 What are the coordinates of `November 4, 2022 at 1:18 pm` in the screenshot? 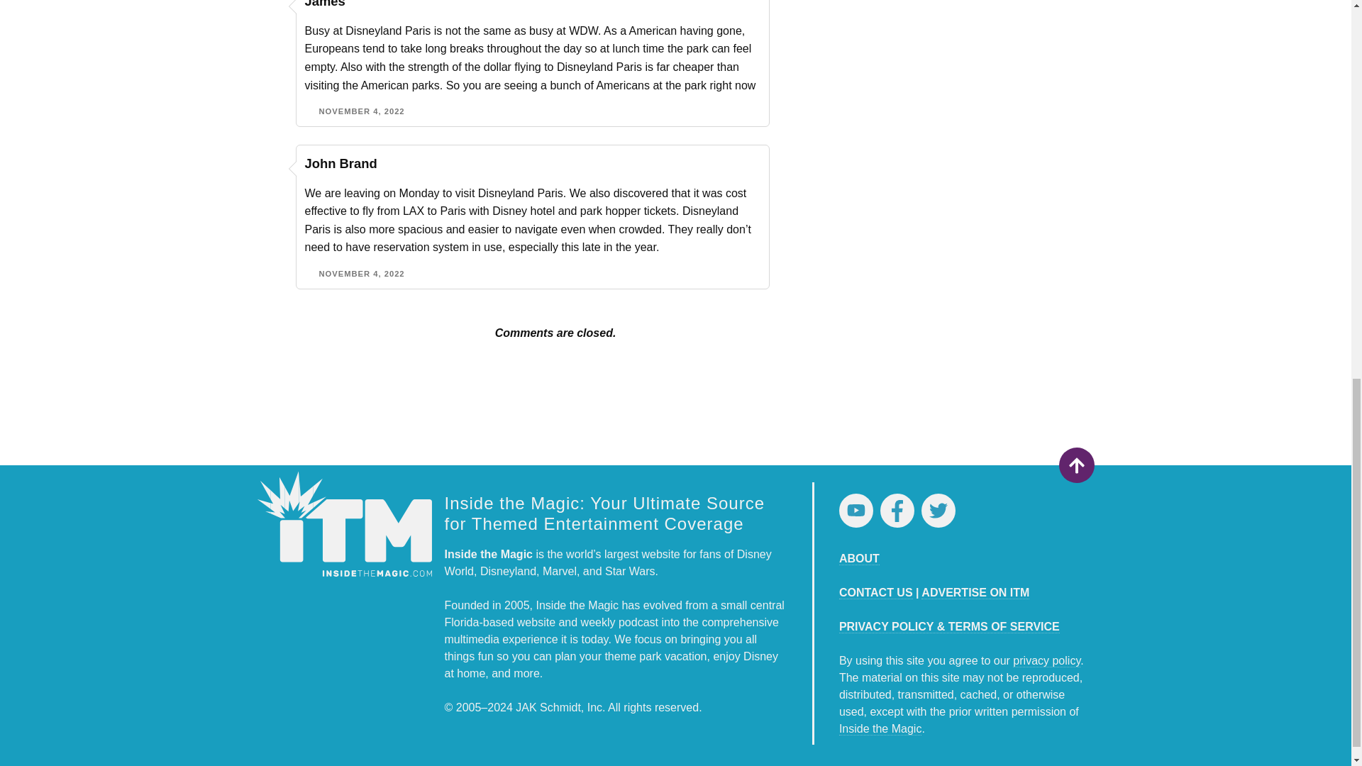 It's located at (362, 111).